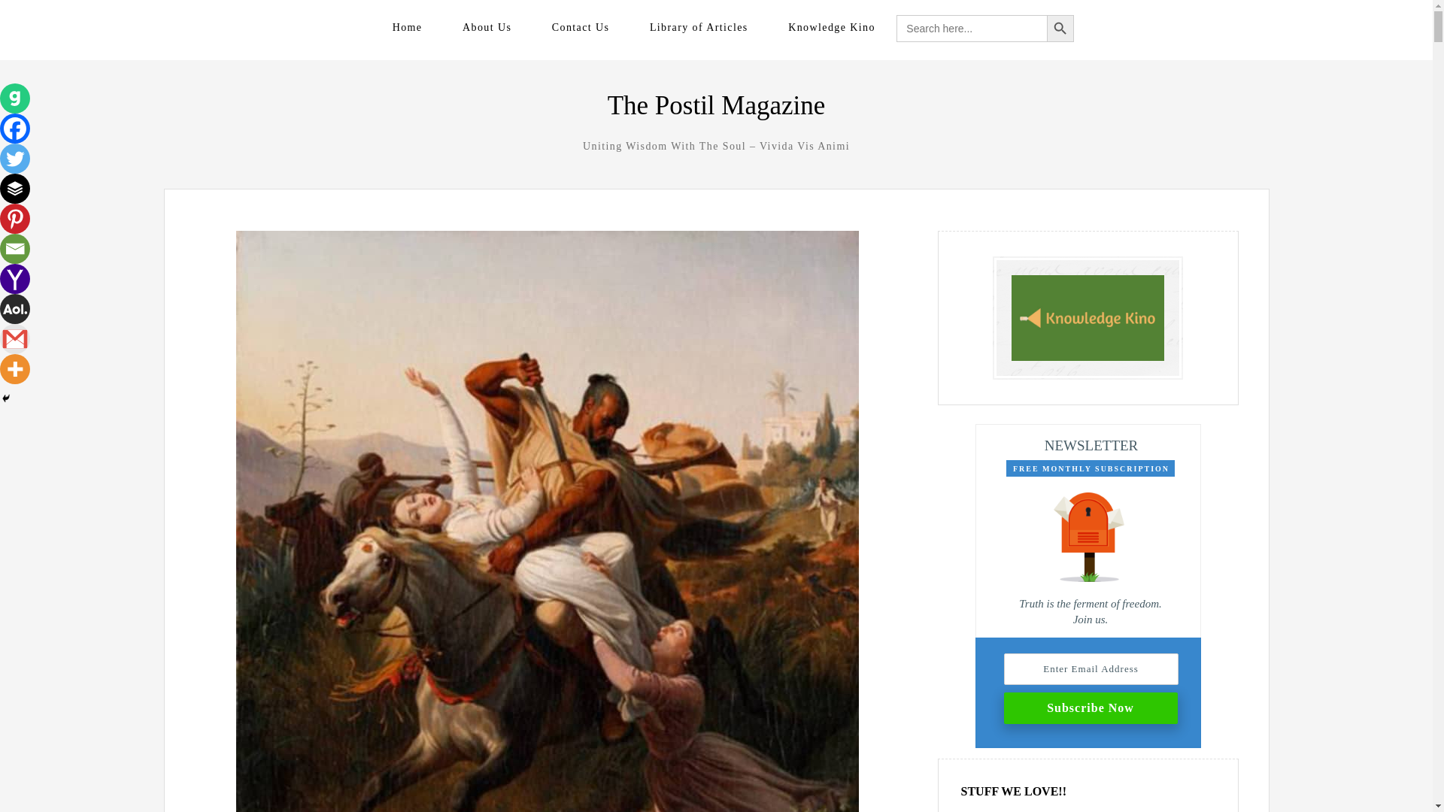  What do you see at coordinates (832, 27) in the screenshot?
I see `Knowledge Kino` at bounding box center [832, 27].